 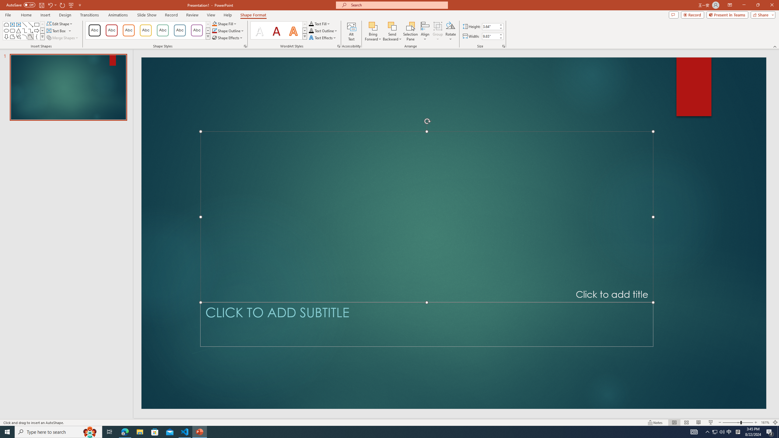 I want to click on Draw Horizontal Text Box, so click(x=57, y=30).